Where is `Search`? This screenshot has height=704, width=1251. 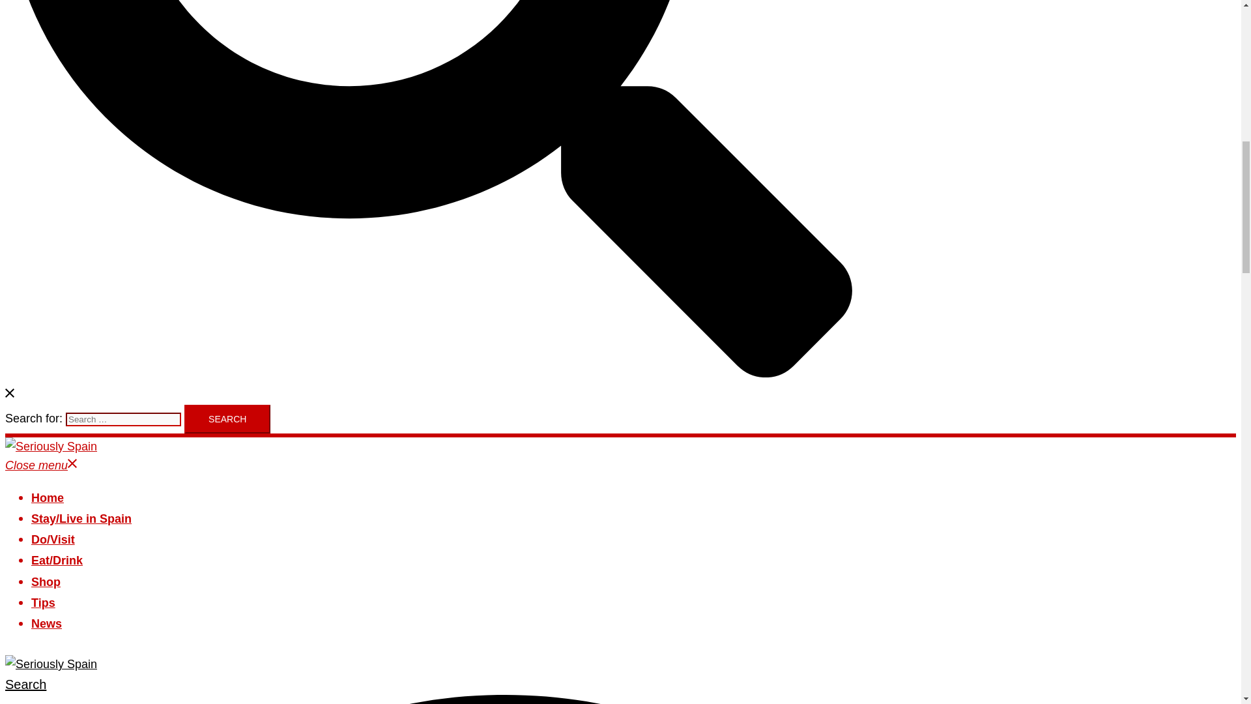 Search is located at coordinates (227, 419).